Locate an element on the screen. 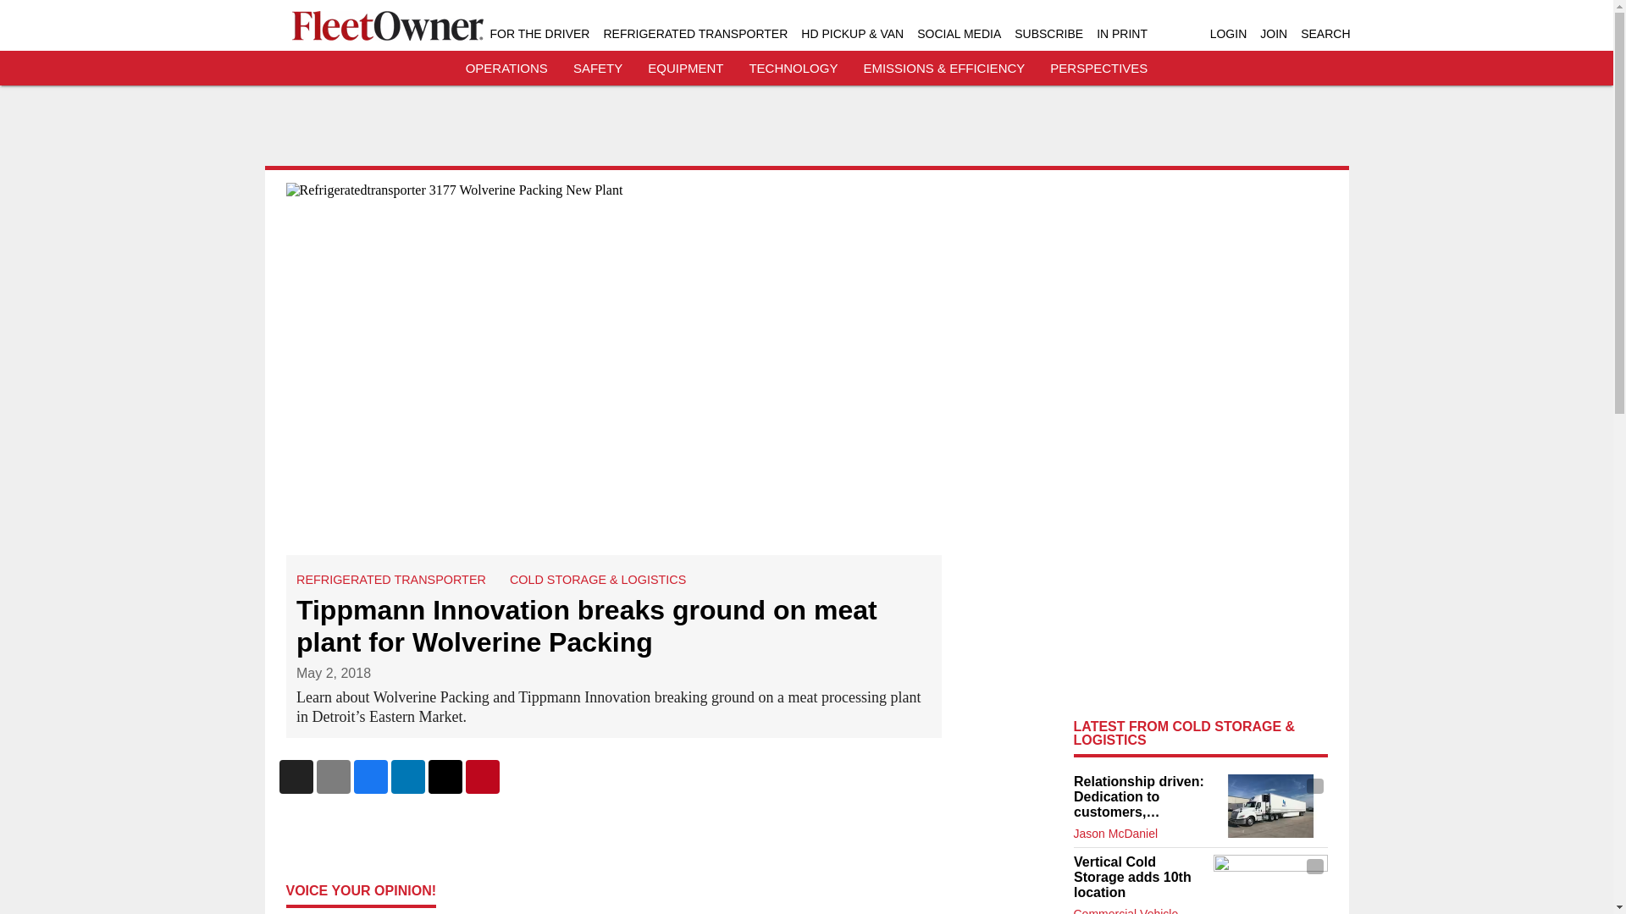 This screenshot has height=914, width=1626. JOIN is located at coordinates (1274, 34).